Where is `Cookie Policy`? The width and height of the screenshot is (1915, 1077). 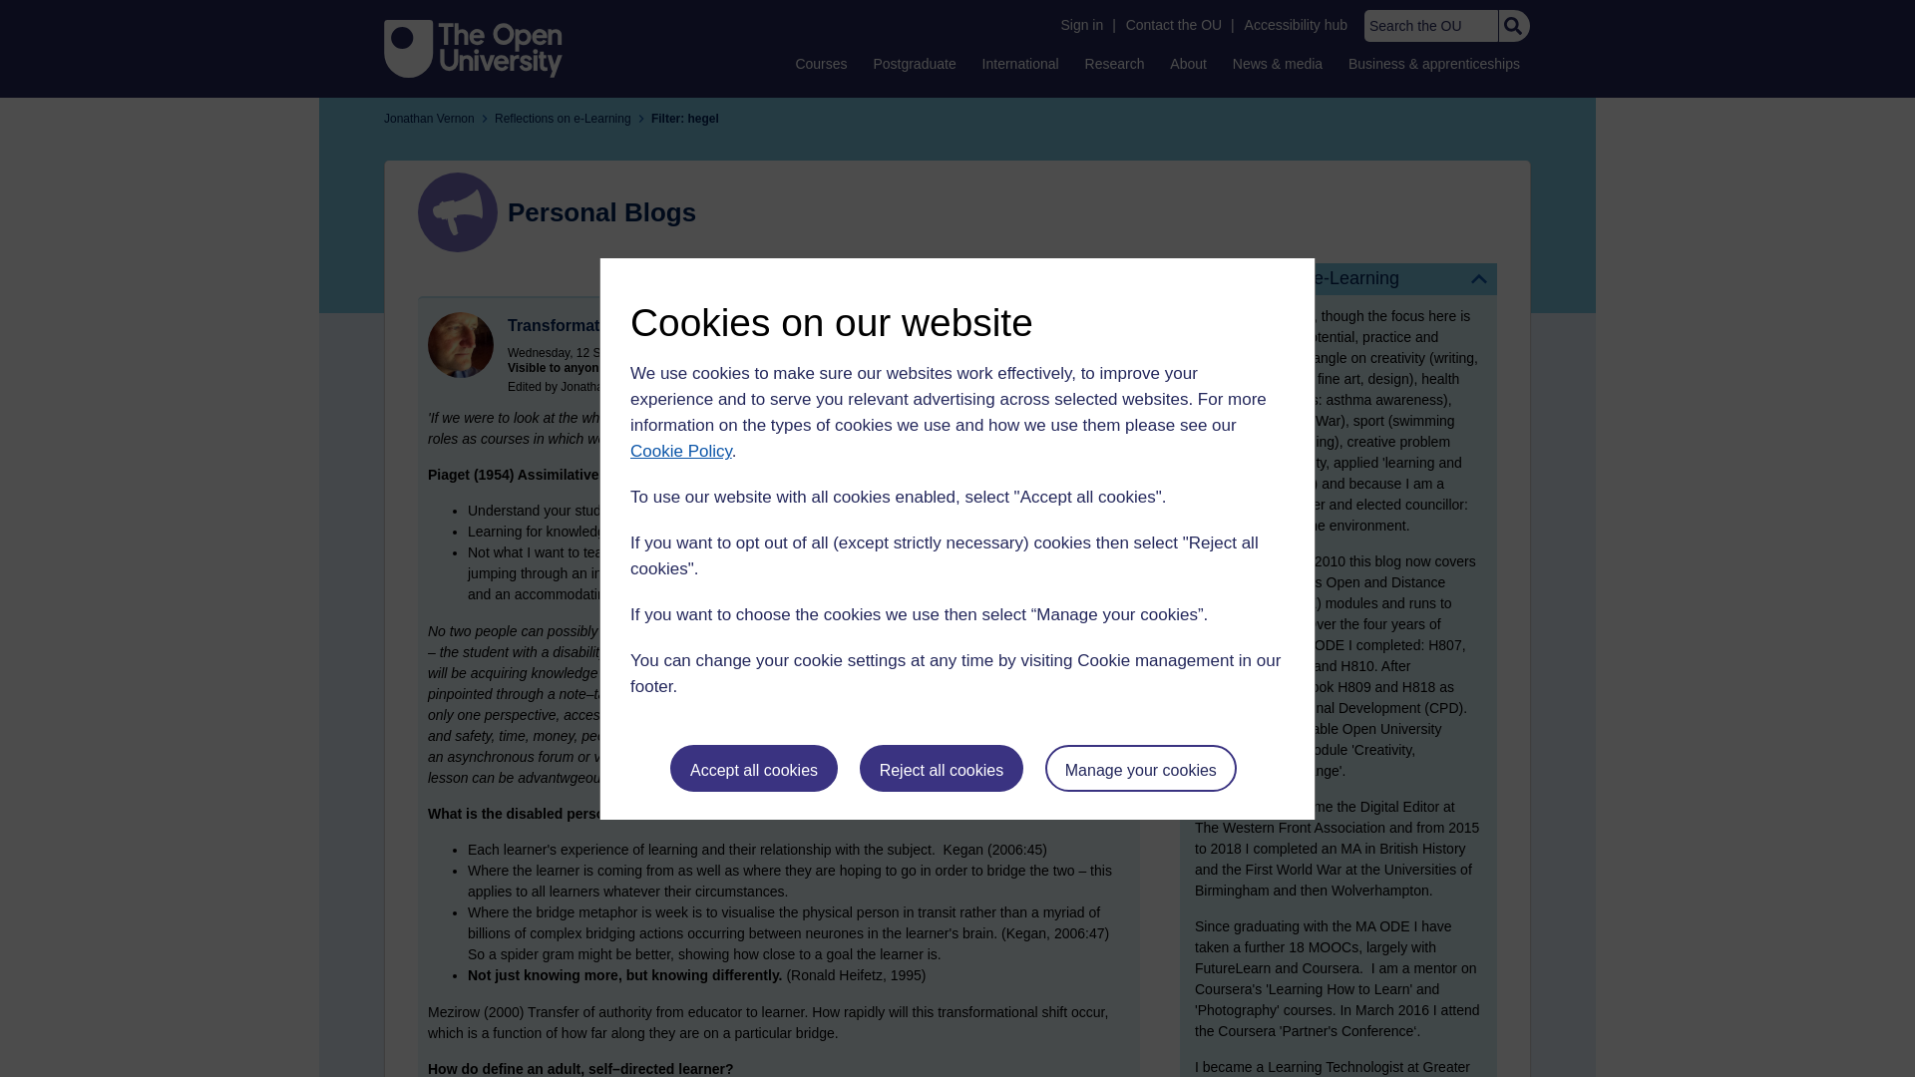 Cookie Policy is located at coordinates (680, 451).